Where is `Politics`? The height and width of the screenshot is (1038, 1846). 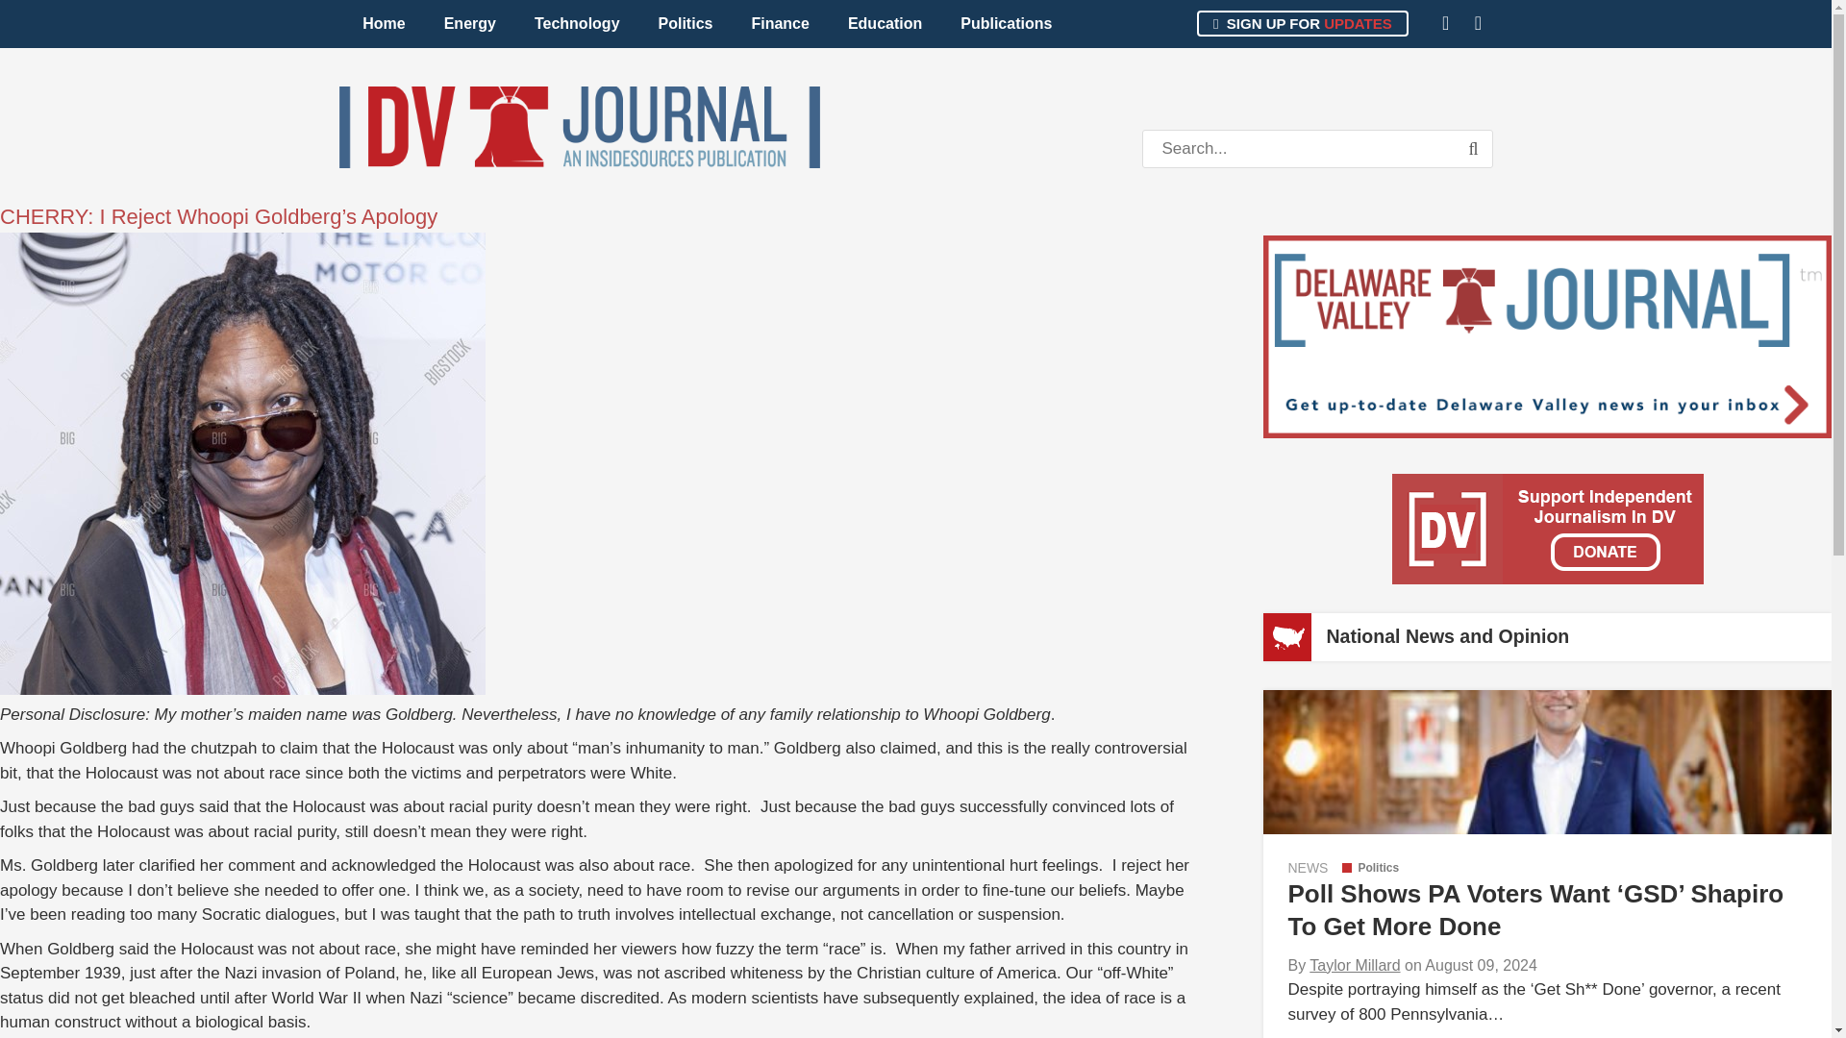
Politics is located at coordinates (686, 23).